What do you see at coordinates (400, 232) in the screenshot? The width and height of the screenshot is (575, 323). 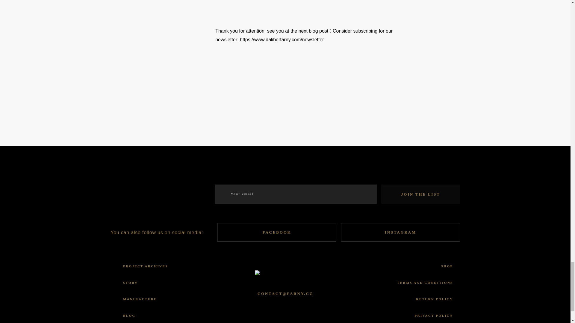 I see `INSTAGRAM` at bounding box center [400, 232].